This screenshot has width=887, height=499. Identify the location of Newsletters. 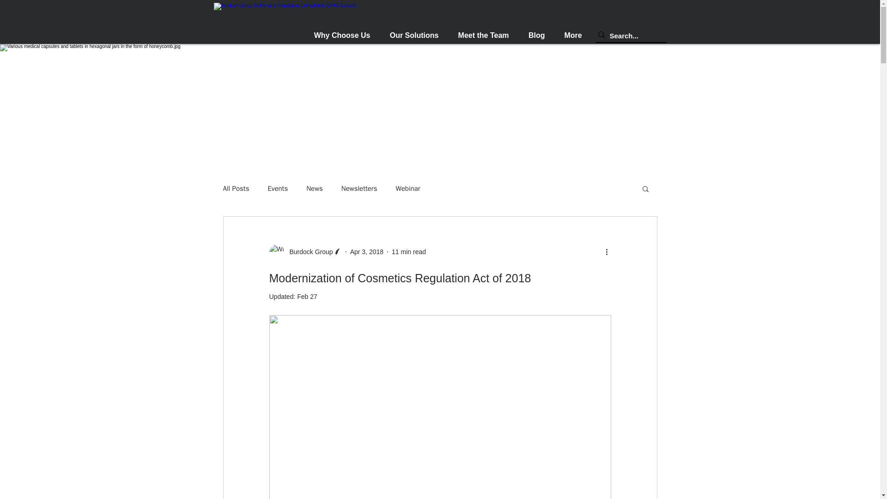
(359, 188).